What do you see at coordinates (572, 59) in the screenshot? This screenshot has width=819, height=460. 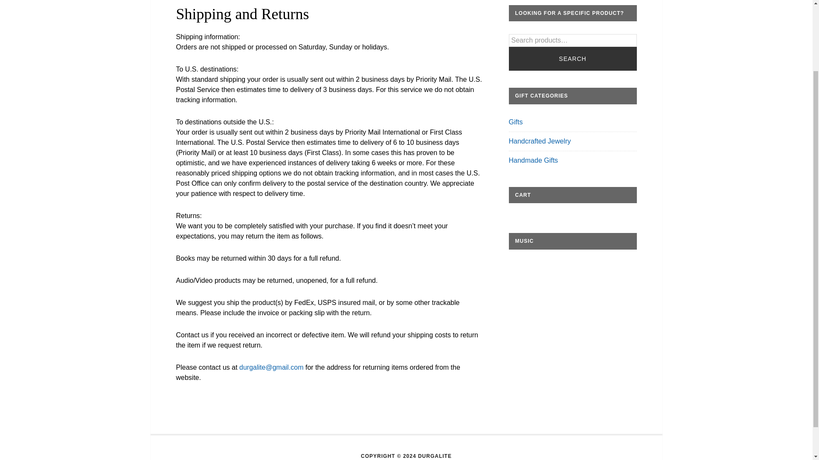 I see `SEARCH` at bounding box center [572, 59].